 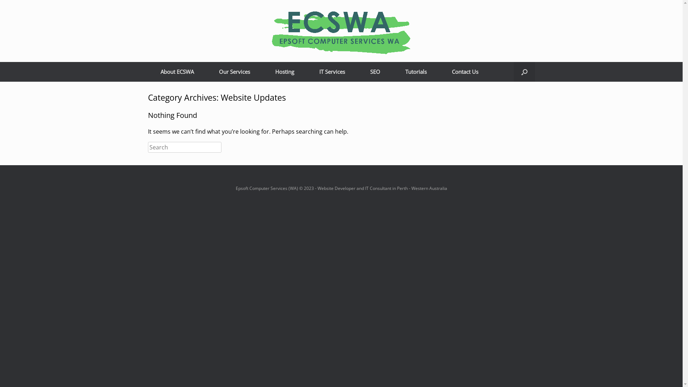 What do you see at coordinates (332, 72) in the screenshot?
I see `IT Services` at bounding box center [332, 72].